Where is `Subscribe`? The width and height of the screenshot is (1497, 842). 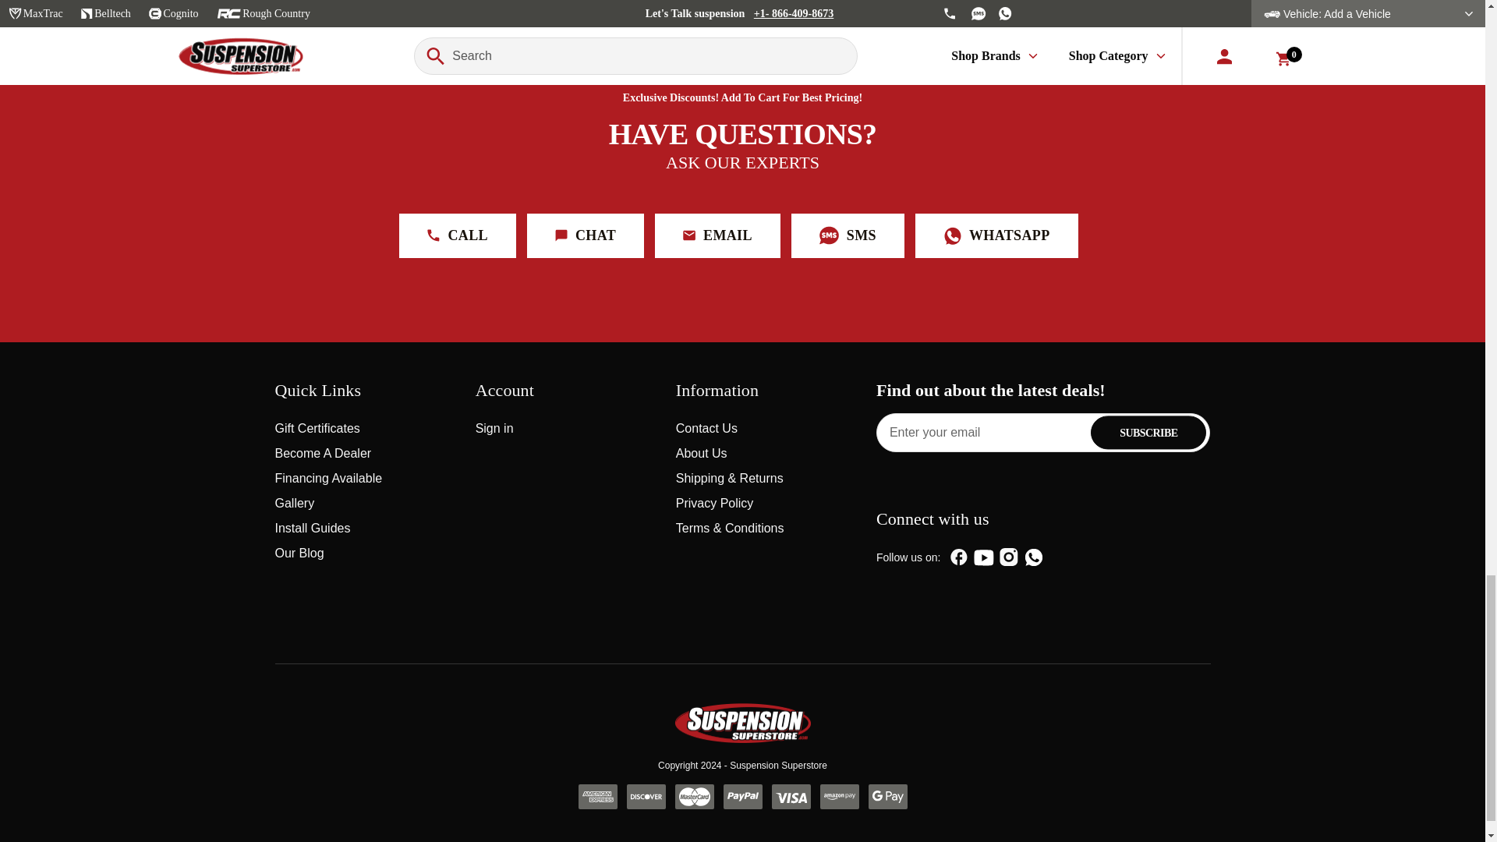
Subscribe is located at coordinates (1148, 432).